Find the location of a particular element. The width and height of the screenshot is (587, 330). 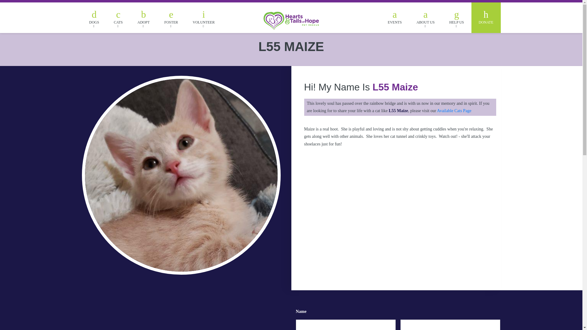

ABOUT US is located at coordinates (426, 18).